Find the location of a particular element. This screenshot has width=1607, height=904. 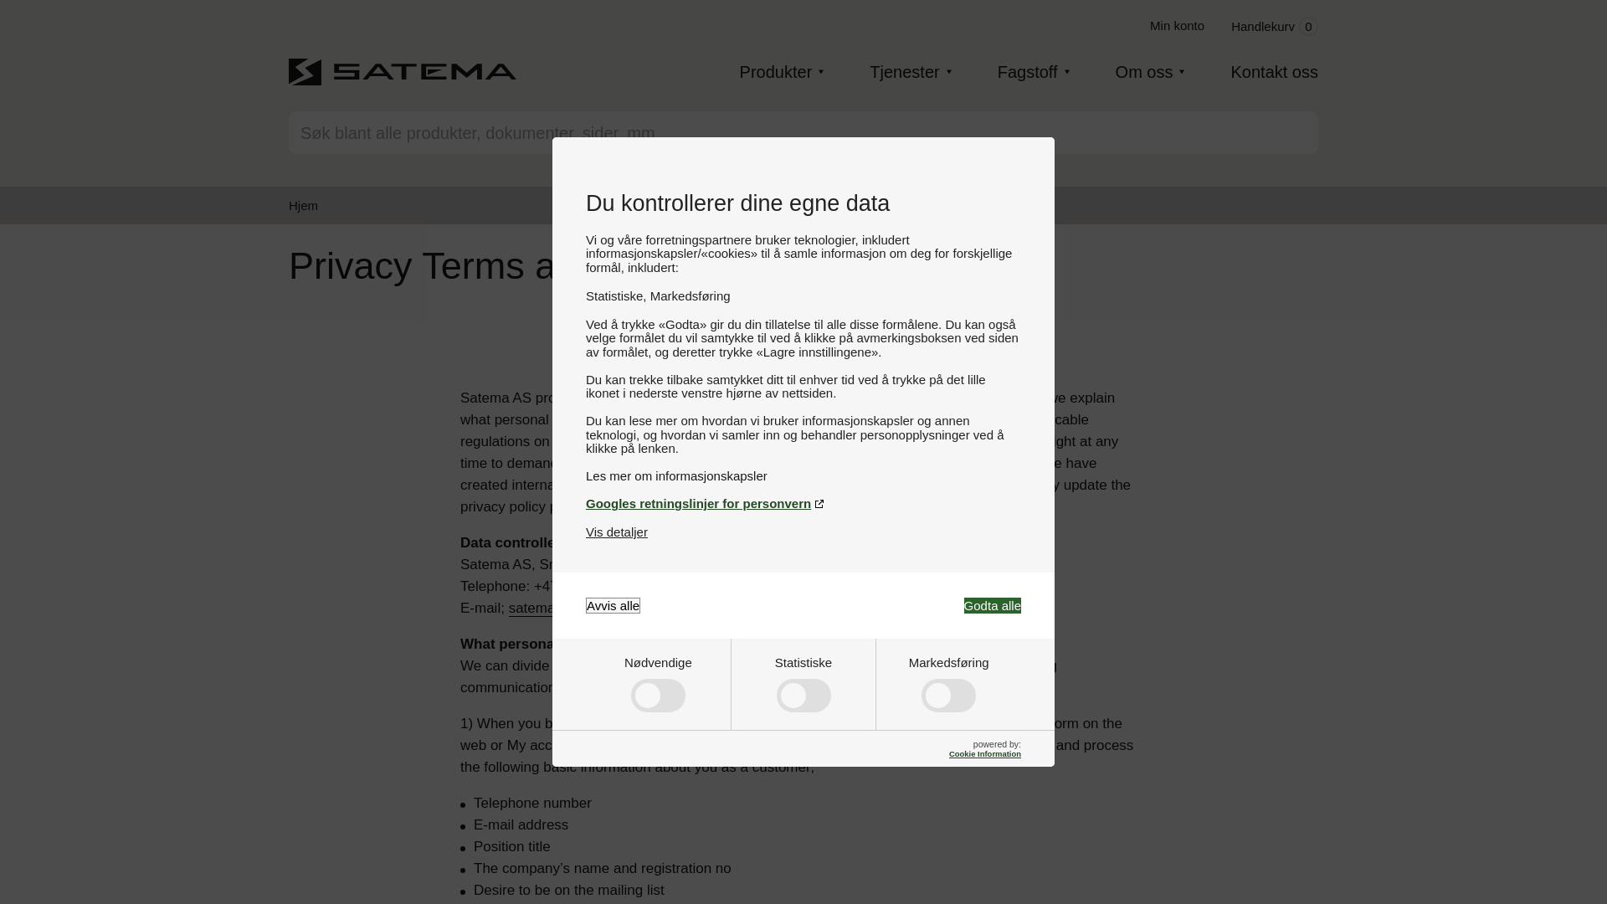

Godta alle is located at coordinates (1177, 25).